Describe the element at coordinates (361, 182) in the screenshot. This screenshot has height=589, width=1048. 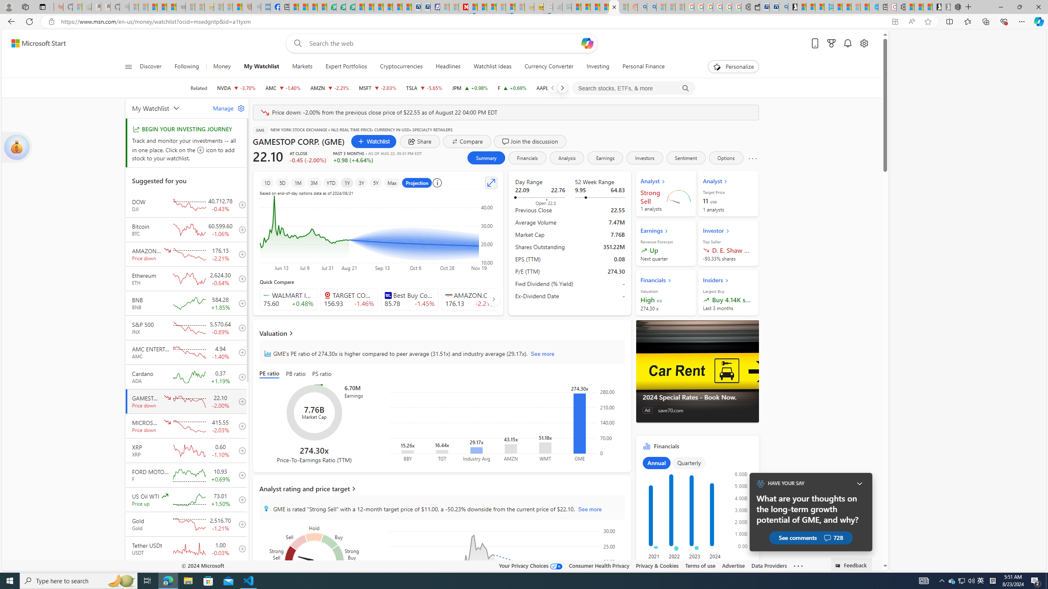
I see `3Y` at that location.